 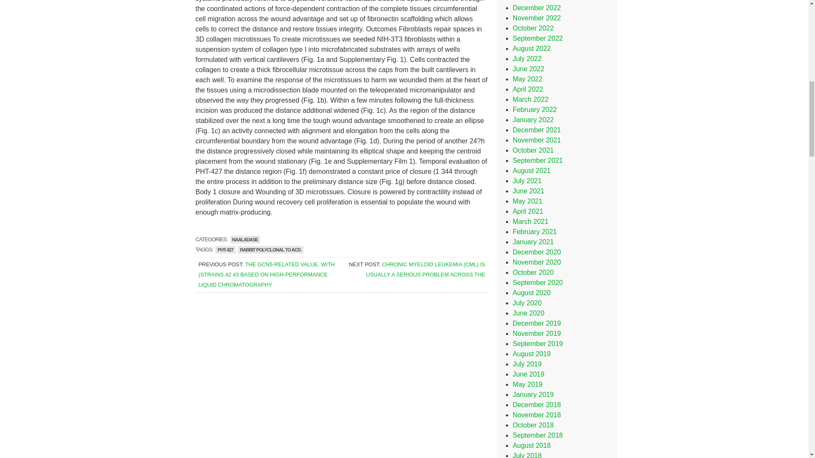 I want to click on August 2021, so click(x=531, y=170).